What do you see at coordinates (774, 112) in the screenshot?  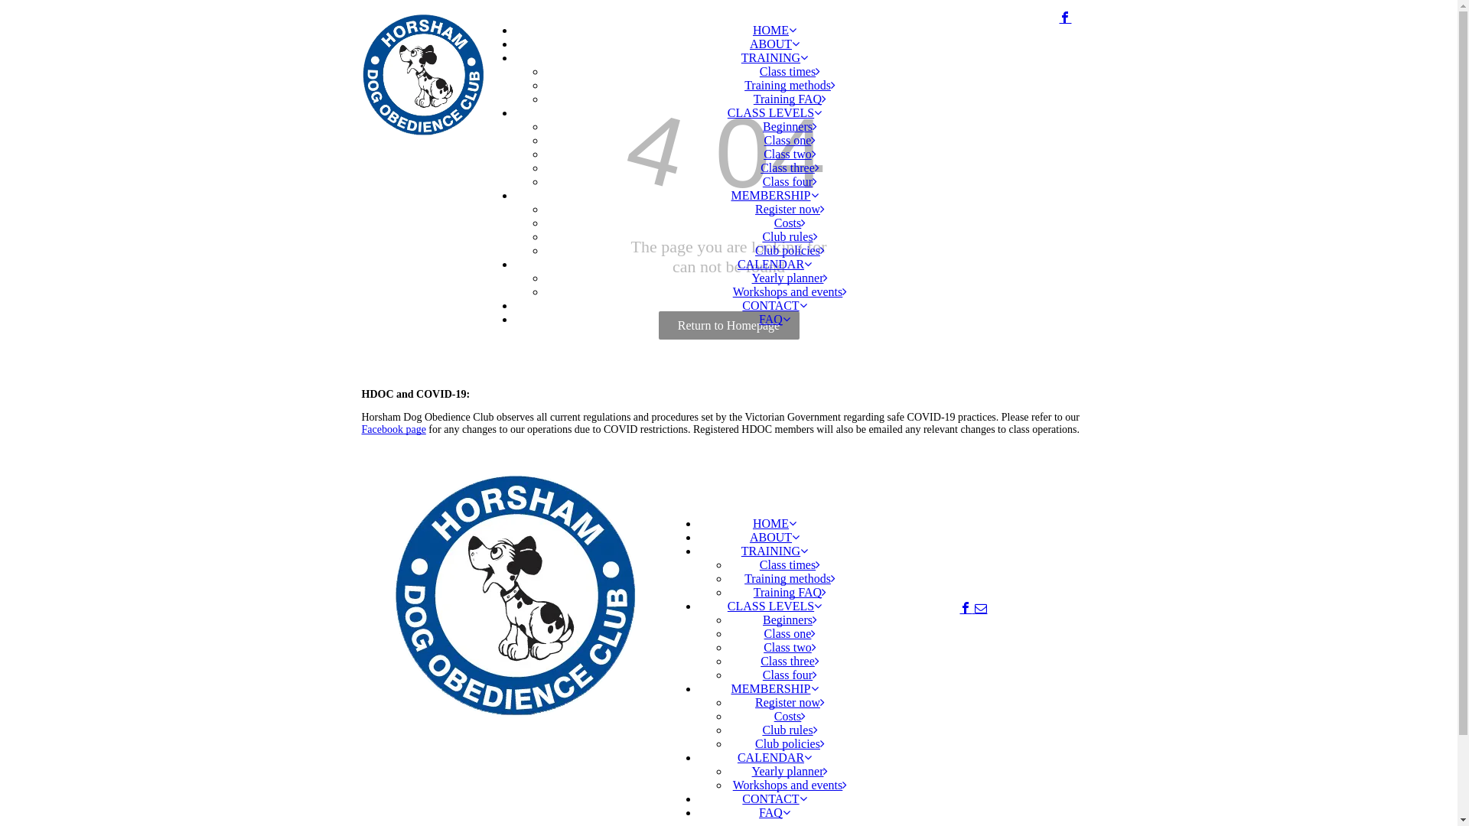 I see `CLASS LEVELS` at bounding box center [774, 112].